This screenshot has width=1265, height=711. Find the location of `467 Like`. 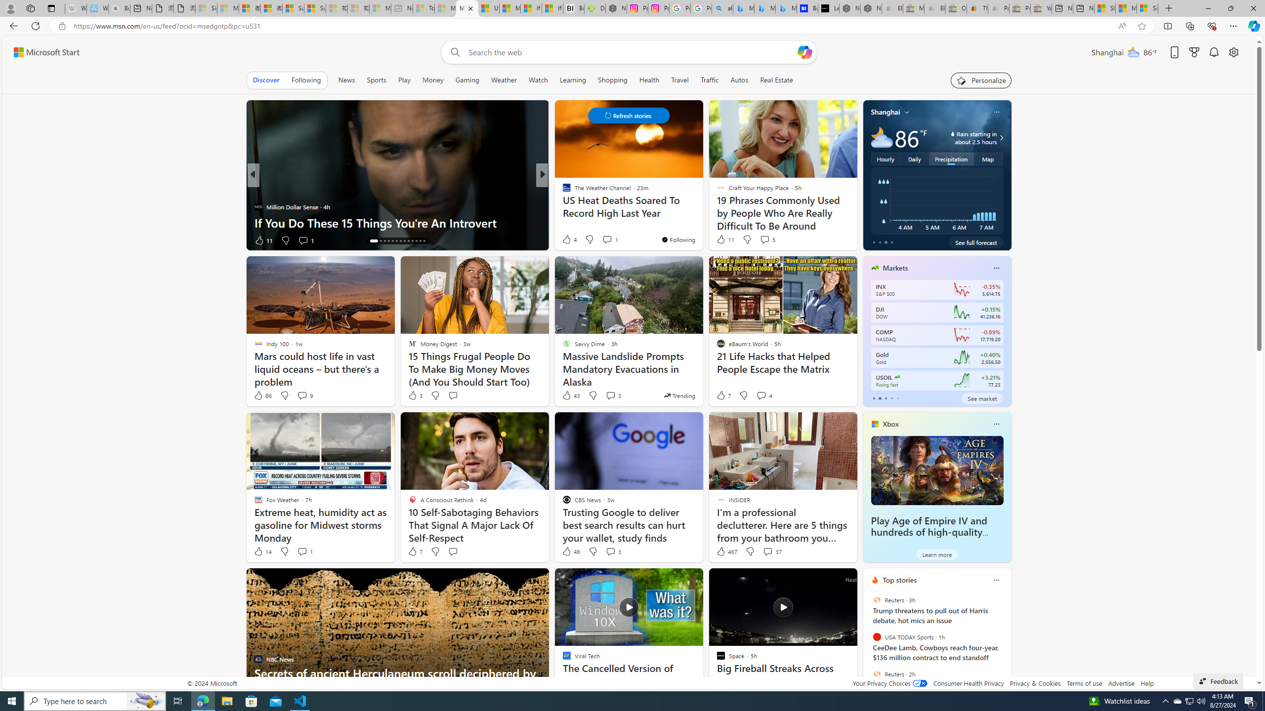

467 Like is located at coordinates (726, 551).